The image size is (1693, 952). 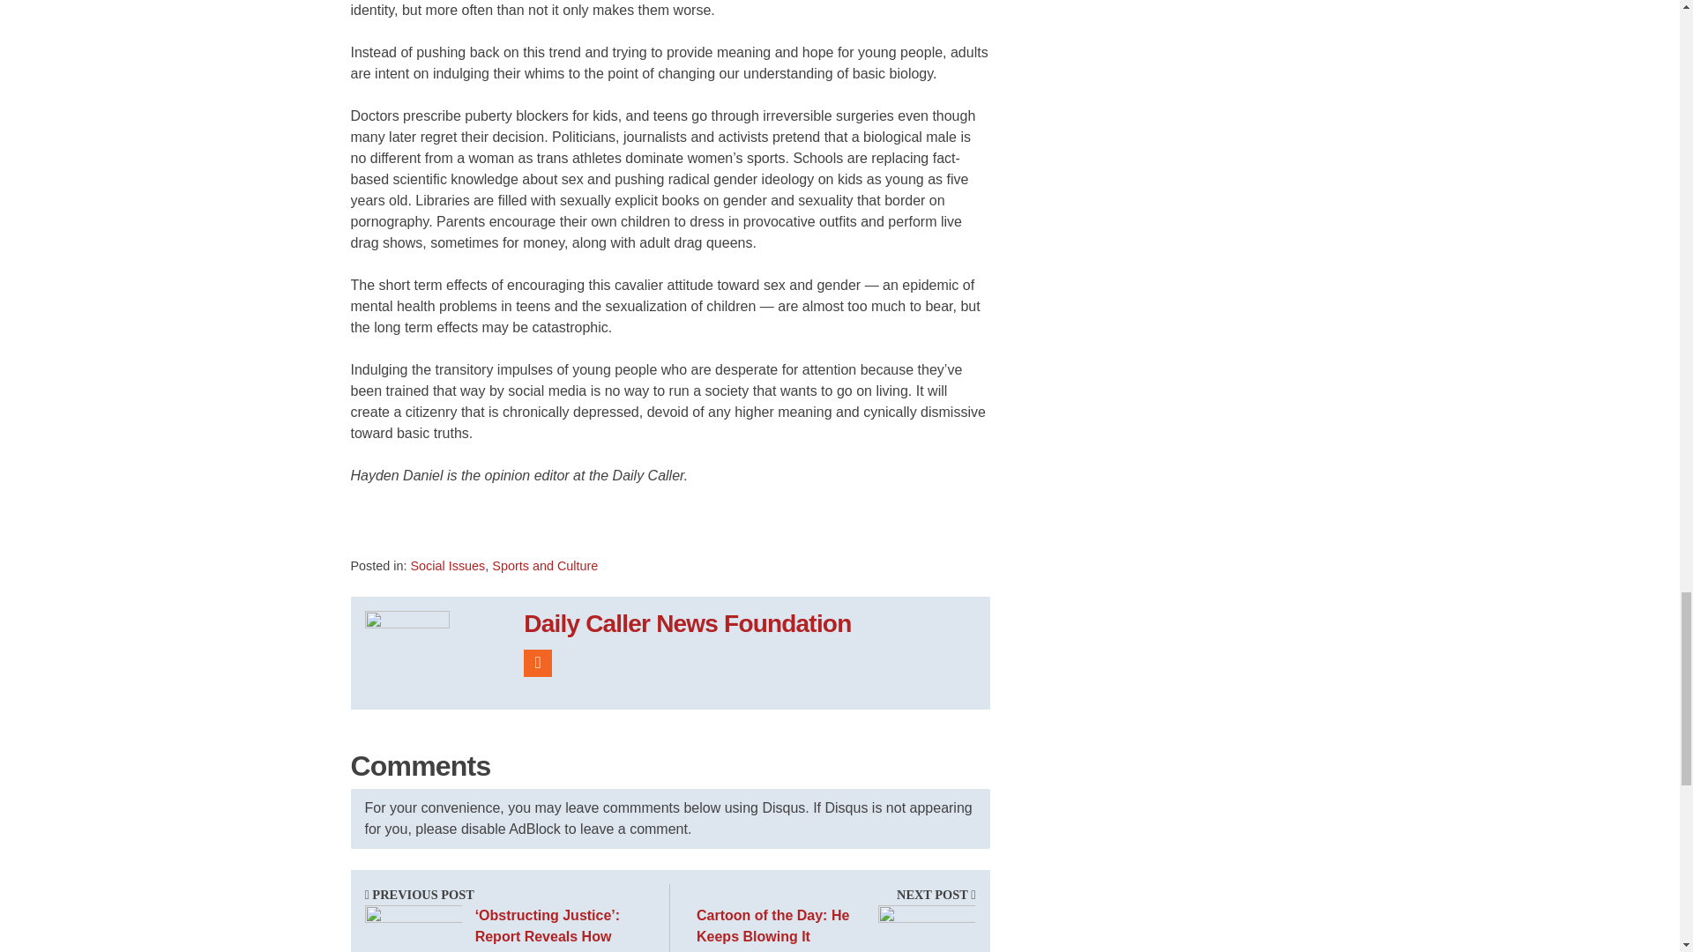 What do you see at coordinates (600, 525) in the screenshot?
I see `Share on More Button` at bounding box center [600, 525].